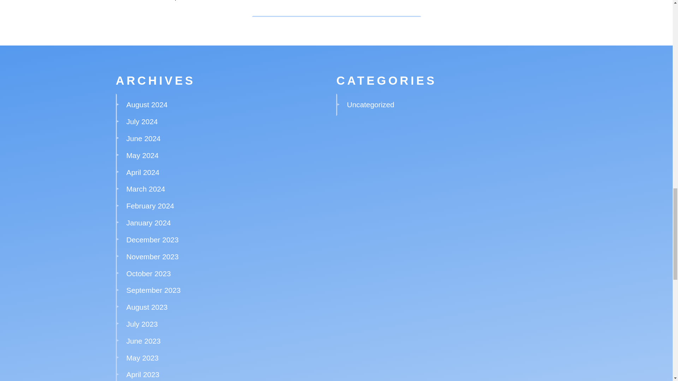  I want to click on August 2024, so click(147, 104).